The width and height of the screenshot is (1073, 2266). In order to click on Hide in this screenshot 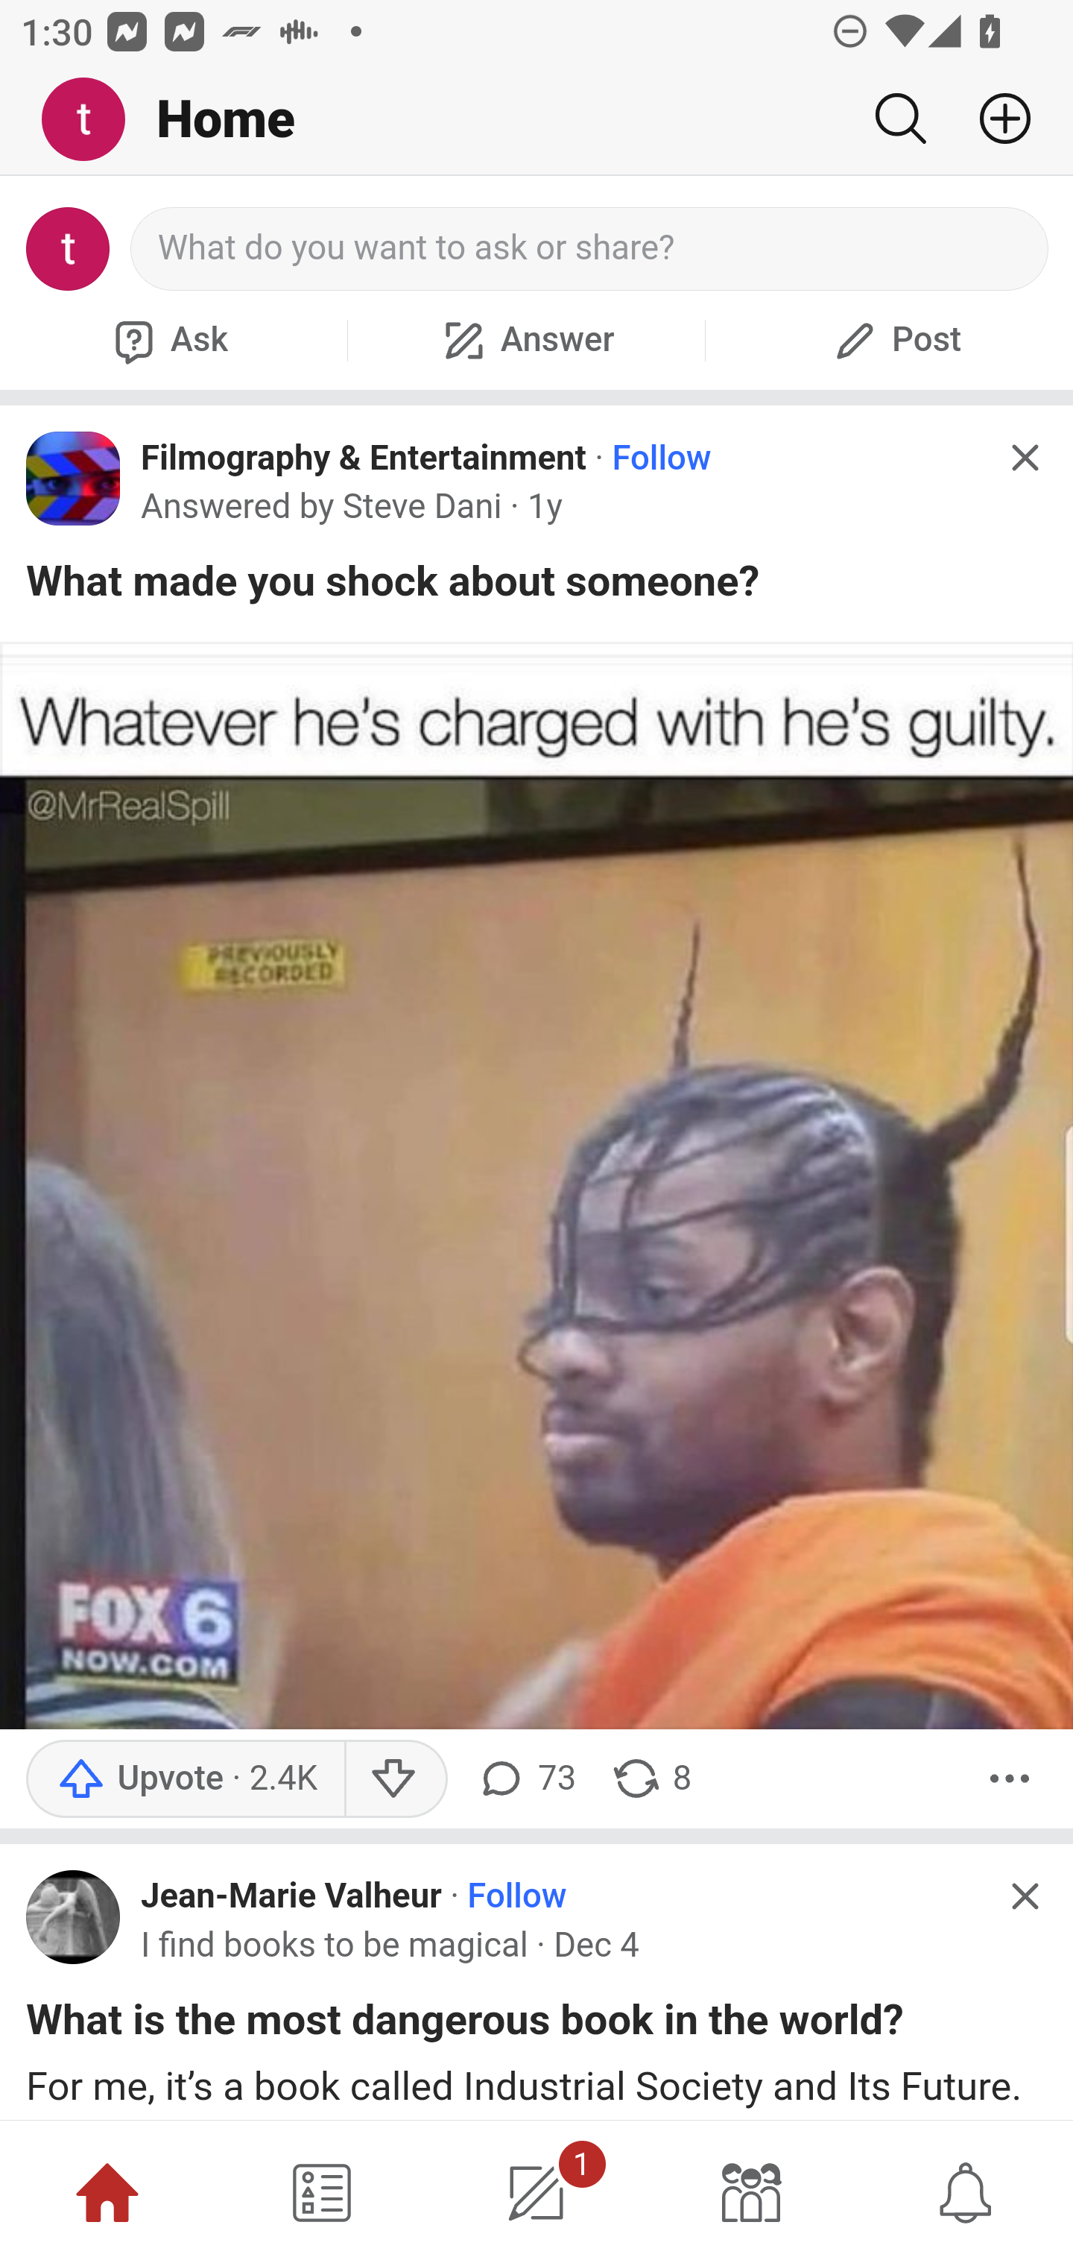, I will do `click(1024, 1895)`.